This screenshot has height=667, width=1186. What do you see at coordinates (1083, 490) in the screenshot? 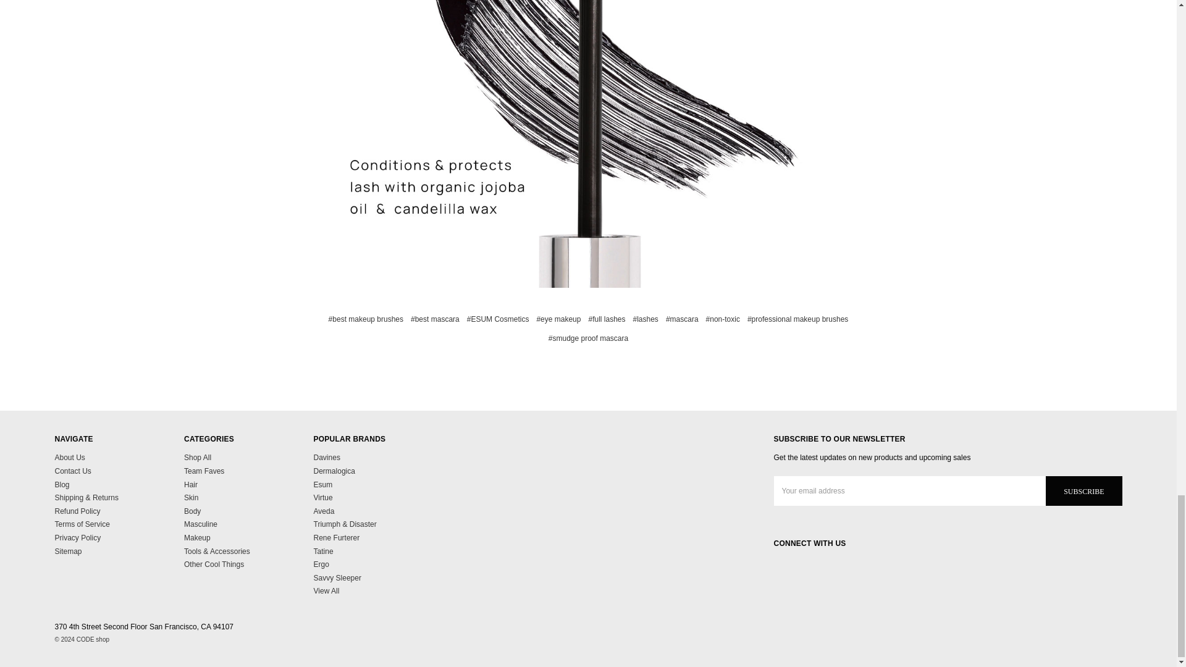
I see `Subscribe` at bounding box center [1083, 490].